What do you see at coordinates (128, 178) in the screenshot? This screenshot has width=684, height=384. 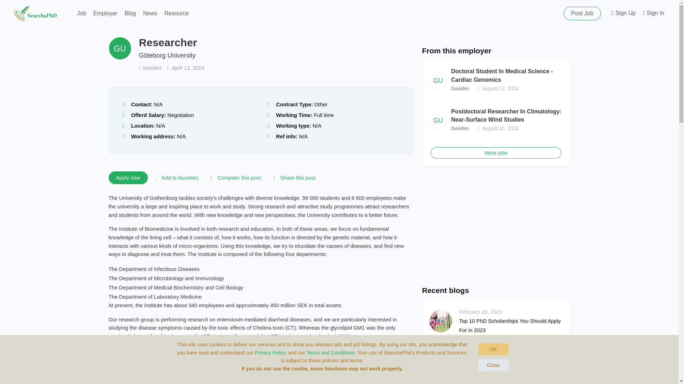 I see `Apply now` at bounding box center [128, 178].